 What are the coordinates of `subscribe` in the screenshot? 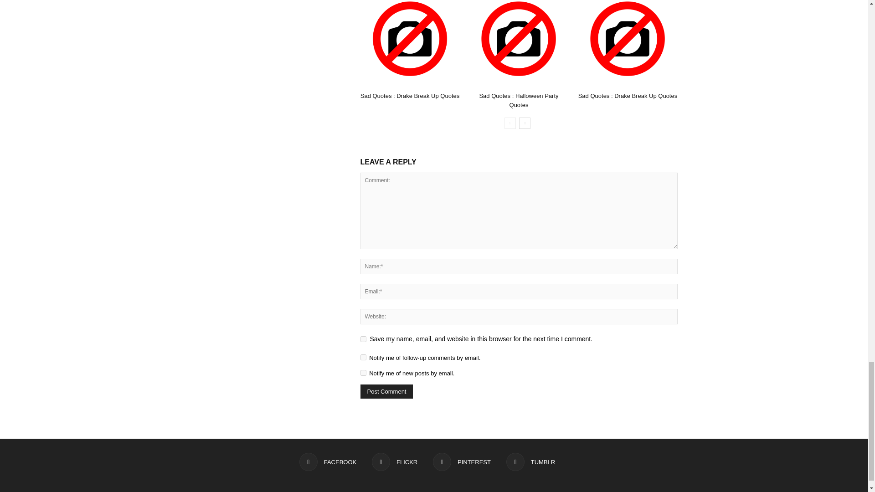 It's located at (363, 373).